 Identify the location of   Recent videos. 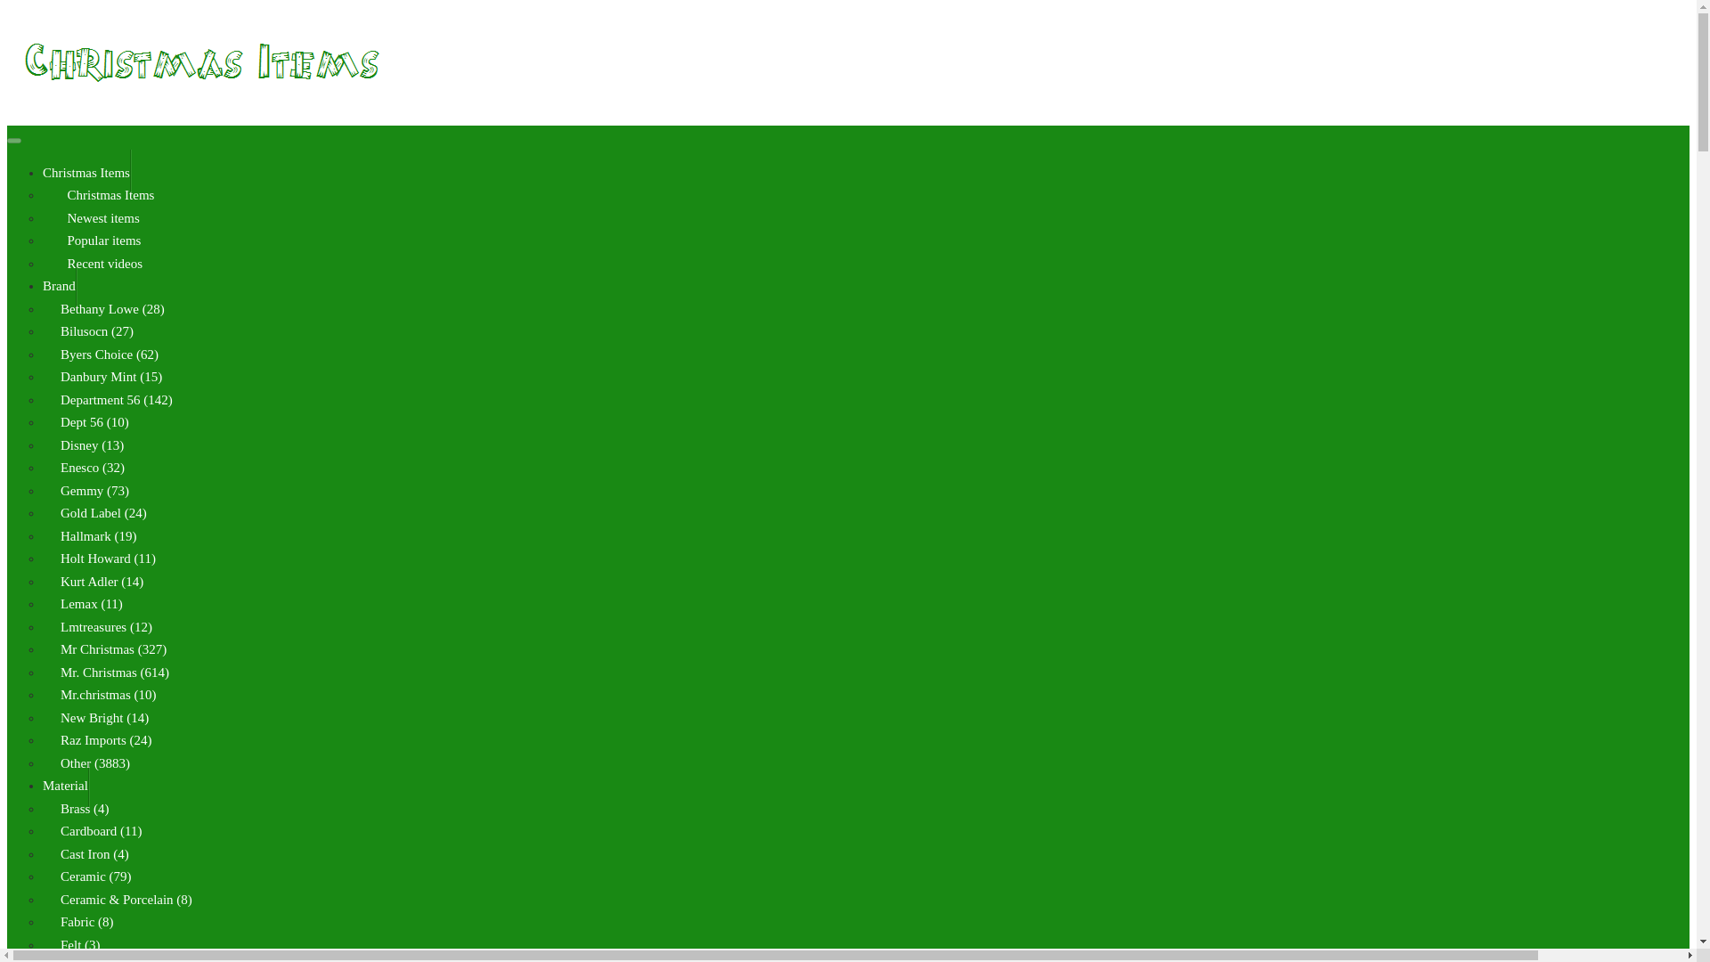
(102, 264).